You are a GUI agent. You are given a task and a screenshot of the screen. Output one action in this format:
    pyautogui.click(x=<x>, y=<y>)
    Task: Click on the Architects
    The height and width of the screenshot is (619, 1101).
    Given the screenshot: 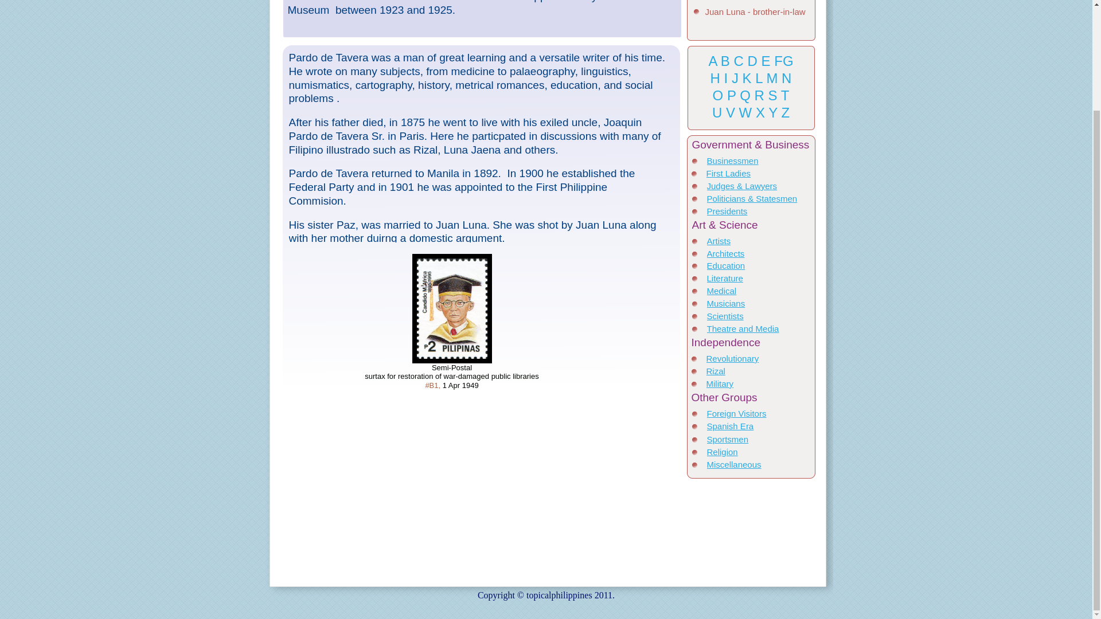 What is the action you would take?
    pyautogui.click(x=725, y=253)
    